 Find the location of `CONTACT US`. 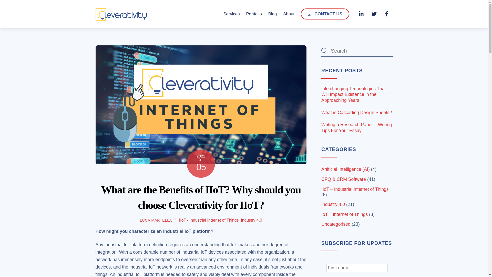

CONTACT US is located at coordinates (325, 14).